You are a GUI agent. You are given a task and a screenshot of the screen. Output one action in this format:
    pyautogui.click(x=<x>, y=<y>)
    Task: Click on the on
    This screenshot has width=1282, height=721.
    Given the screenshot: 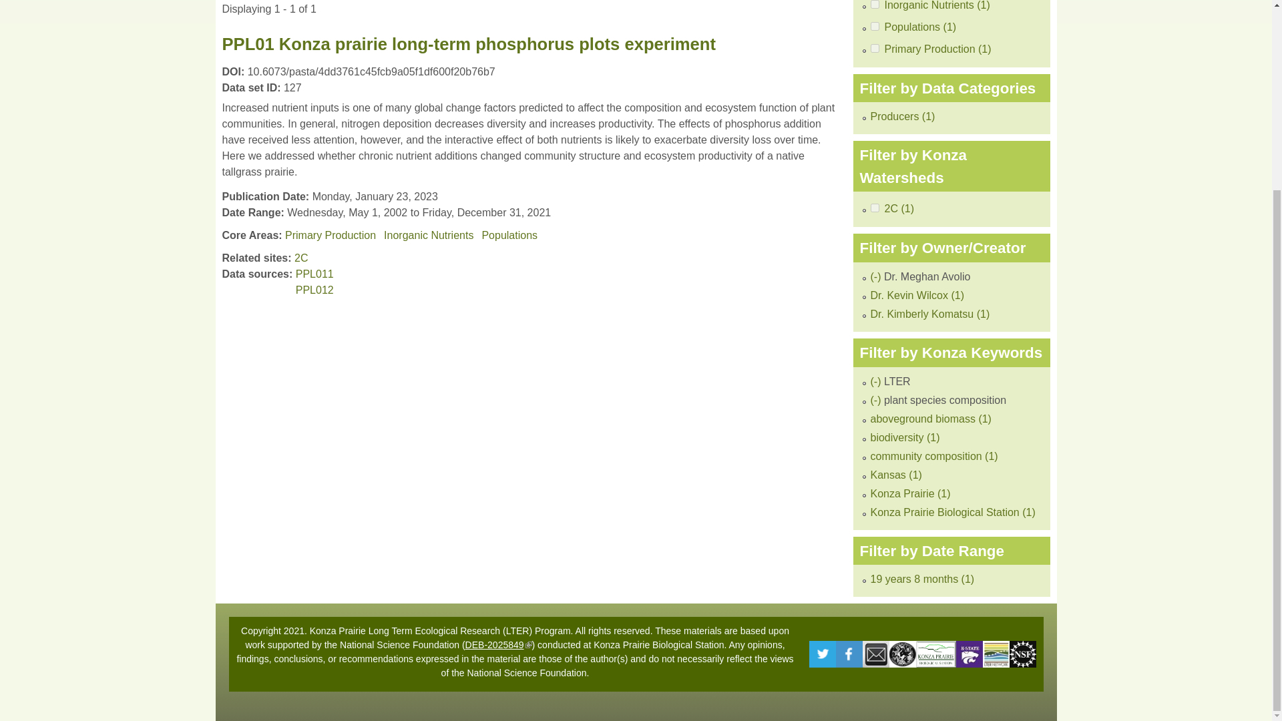 What is the action you would take?
    pyautogui.click(x=875, y=4)
    